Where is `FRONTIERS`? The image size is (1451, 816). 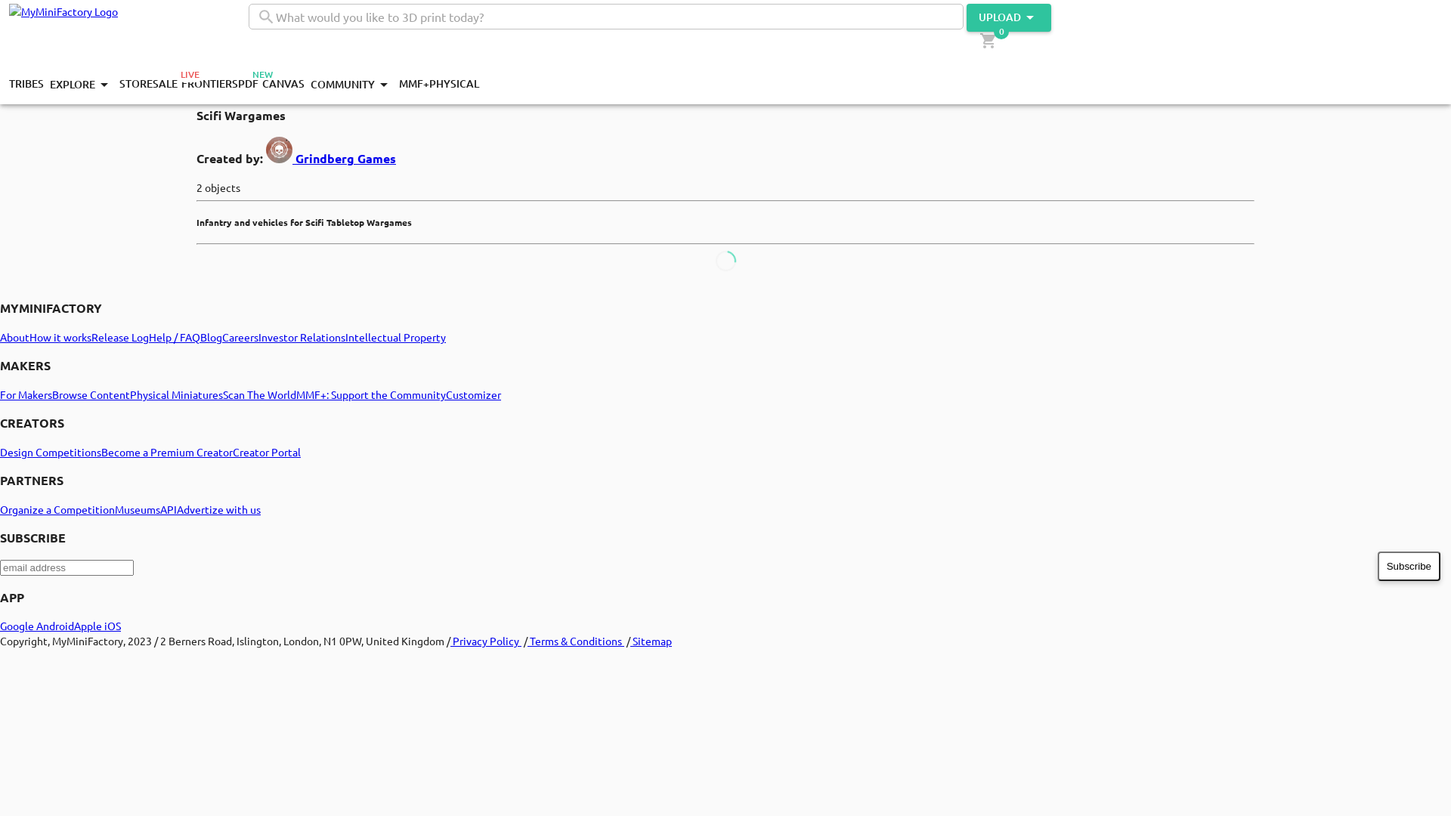
FRONTIERS is located at coordinates (210, 85).